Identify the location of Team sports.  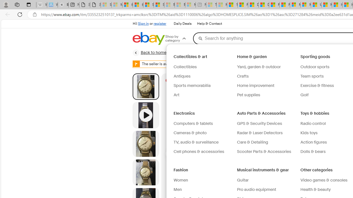
(312, 76).